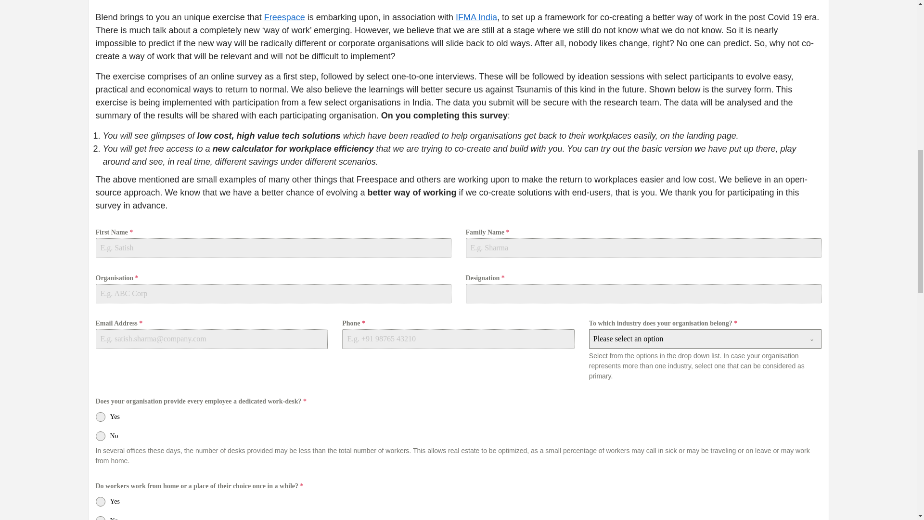 The height and width of the screenshot is (520, 924). Describe the element at coordinates (476, 17) in the screenshot. I see `IFMA India` at that location.